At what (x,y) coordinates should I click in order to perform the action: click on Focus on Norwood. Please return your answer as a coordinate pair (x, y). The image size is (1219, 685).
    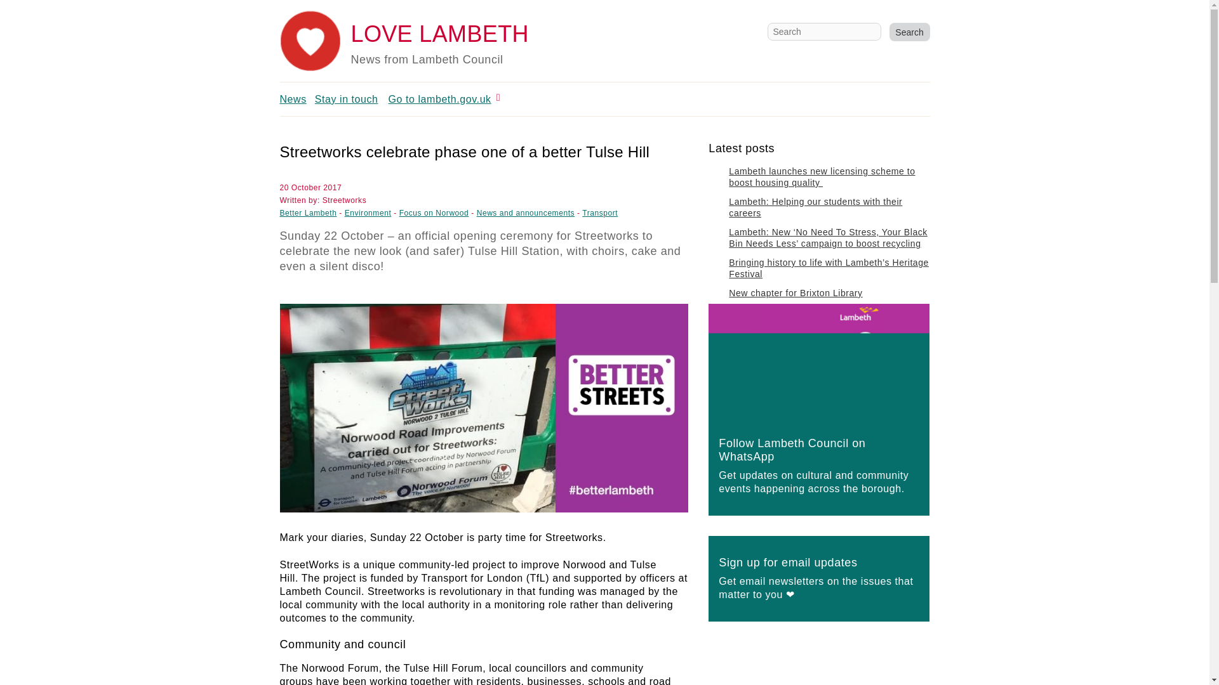
    Looking at the image, I should click on (434, 213).